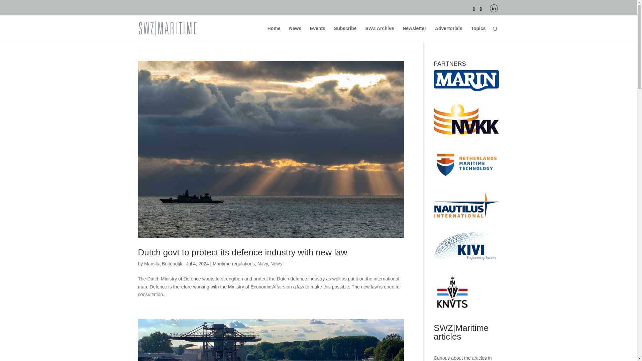 The image size is (642, 361). I want to click on Subscribe, so click(345, 34).